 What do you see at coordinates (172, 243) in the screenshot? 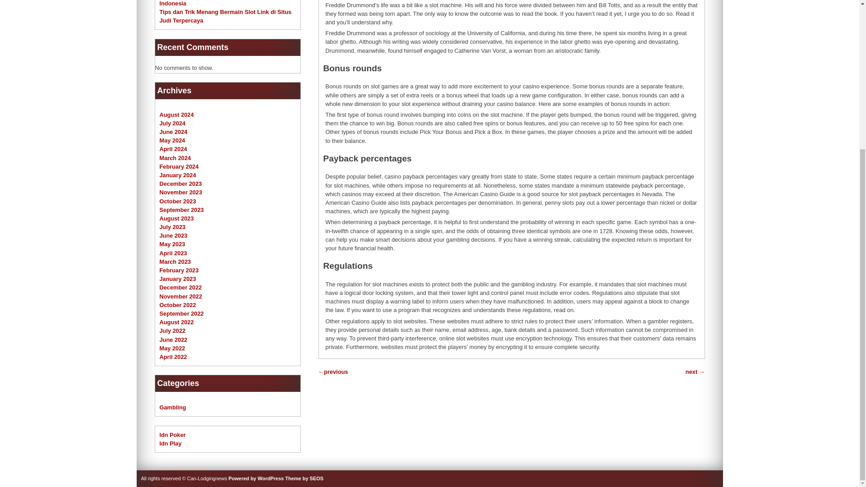
I see `May 2023` at bounding box center [172, 243].